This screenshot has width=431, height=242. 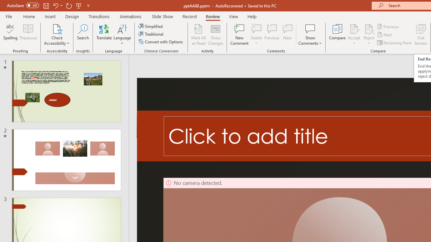 What do you see at coordinates (28, 34) in the screenshot?
I see `Thesaurus...` at bounding box center [28, 34].